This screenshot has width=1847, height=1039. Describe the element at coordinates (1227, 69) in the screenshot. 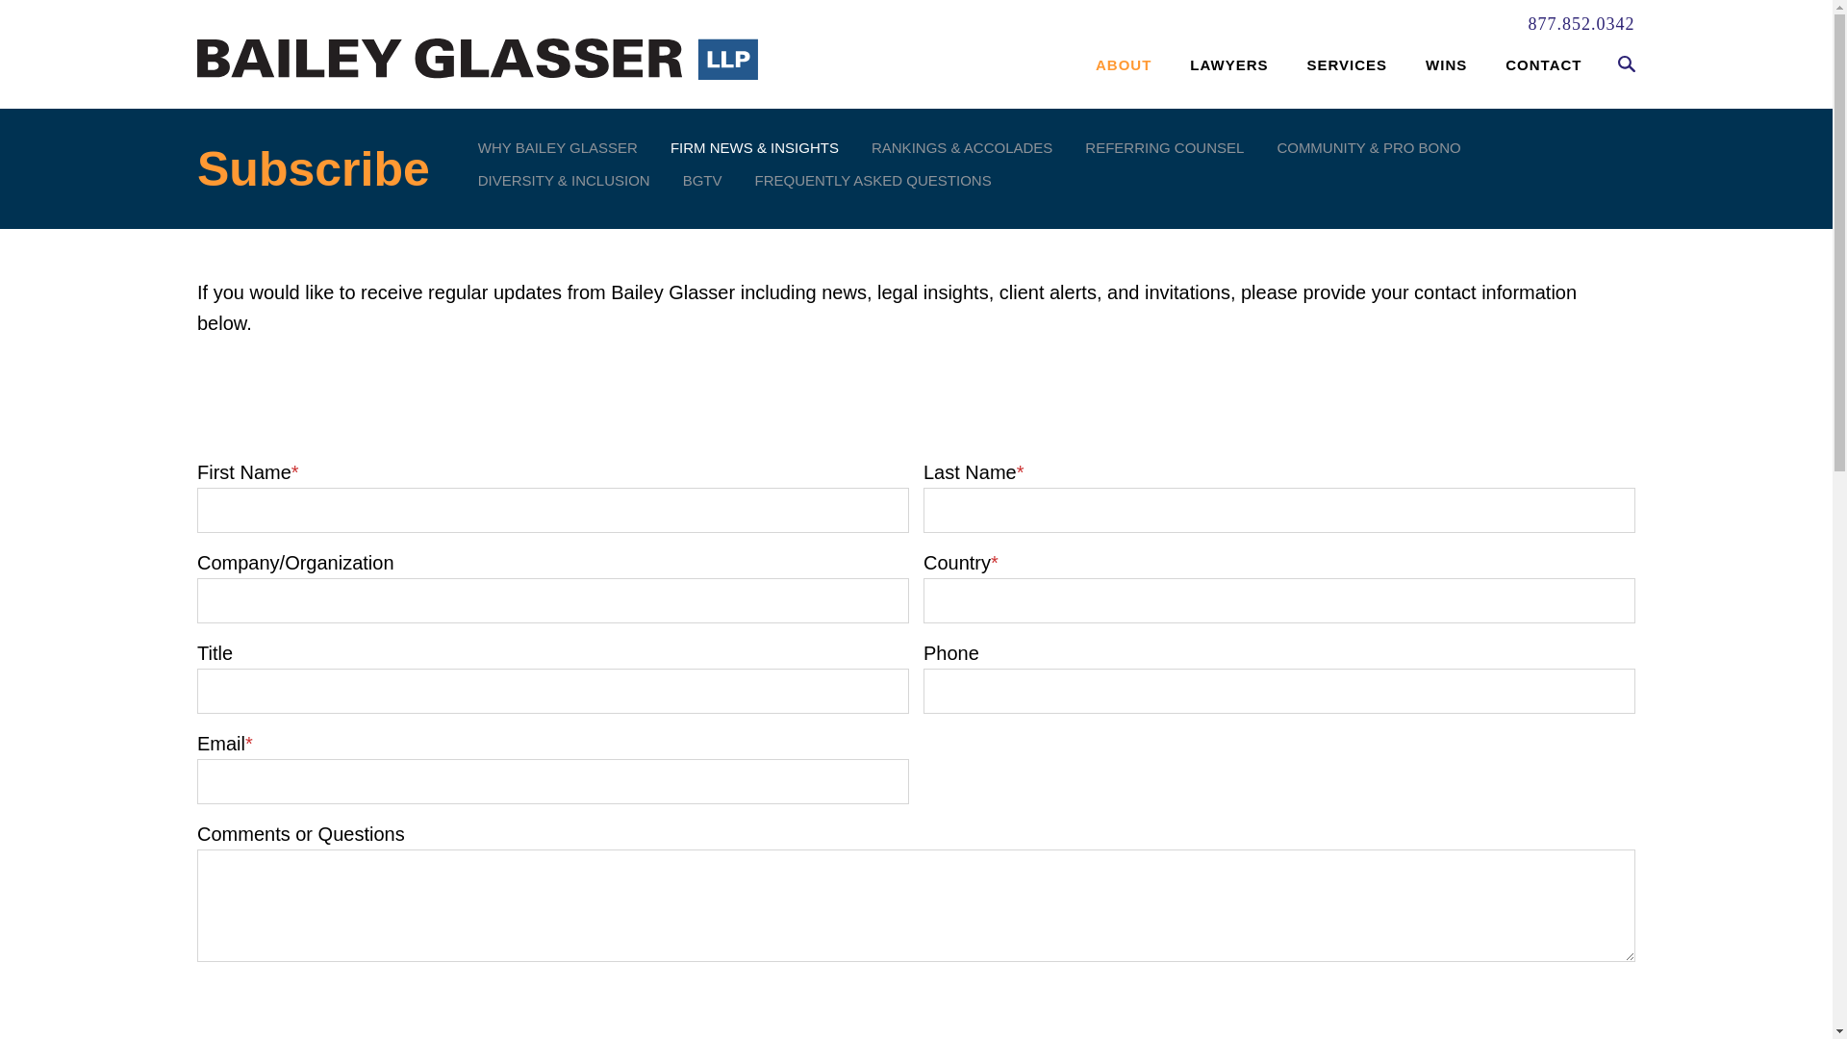

I see `LAWYERS` at that location.